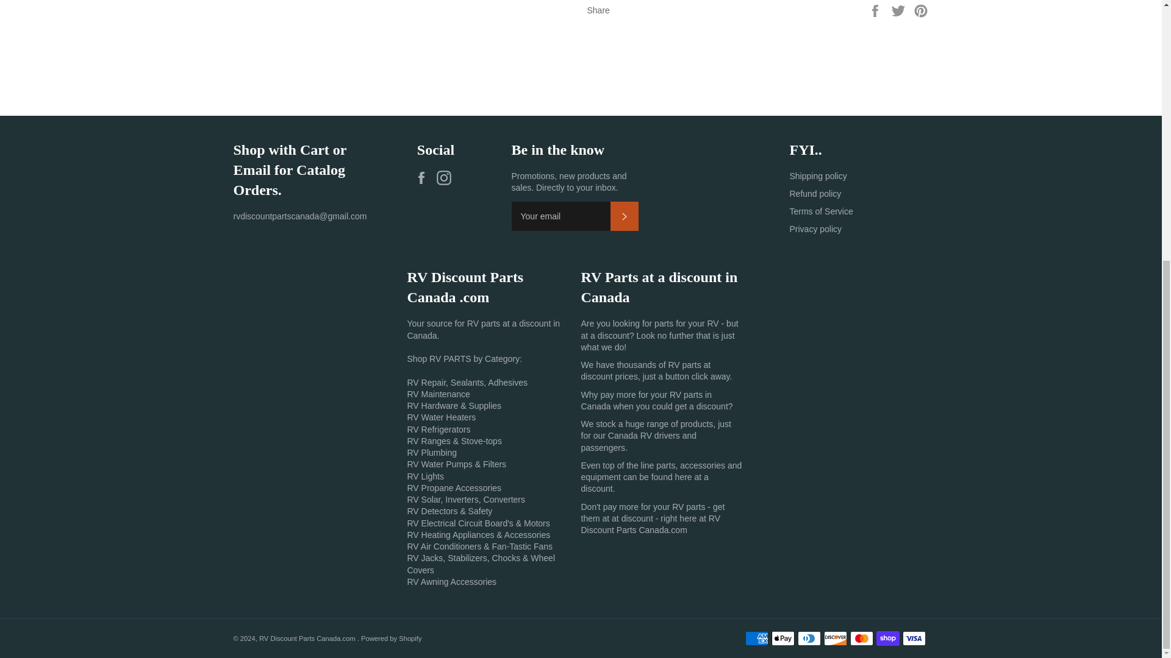 This screenshot has width=1171, height=658. I want to click on All Collections, so click(686, 364).